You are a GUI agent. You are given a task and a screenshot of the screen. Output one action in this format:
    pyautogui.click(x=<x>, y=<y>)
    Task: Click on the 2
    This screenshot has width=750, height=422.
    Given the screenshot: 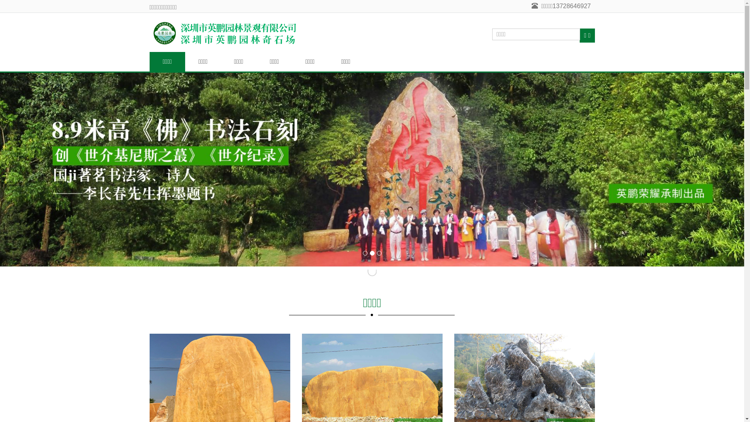 What is the action you would take?
    pyautogui.click(x=372, y=253)
    